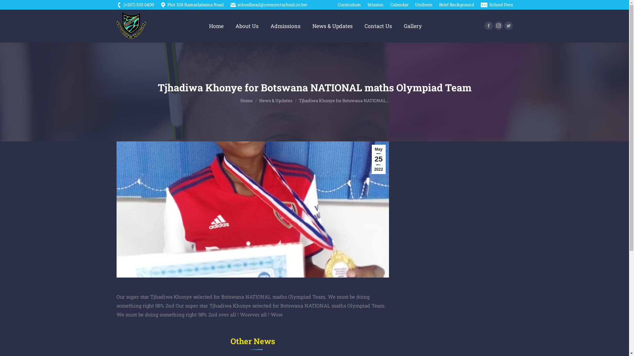 This screenshot has width=634, height=356. What do you see at coordinates (246, 101) in the screenshot?
I see `Home` at bounding box center [246, 101].